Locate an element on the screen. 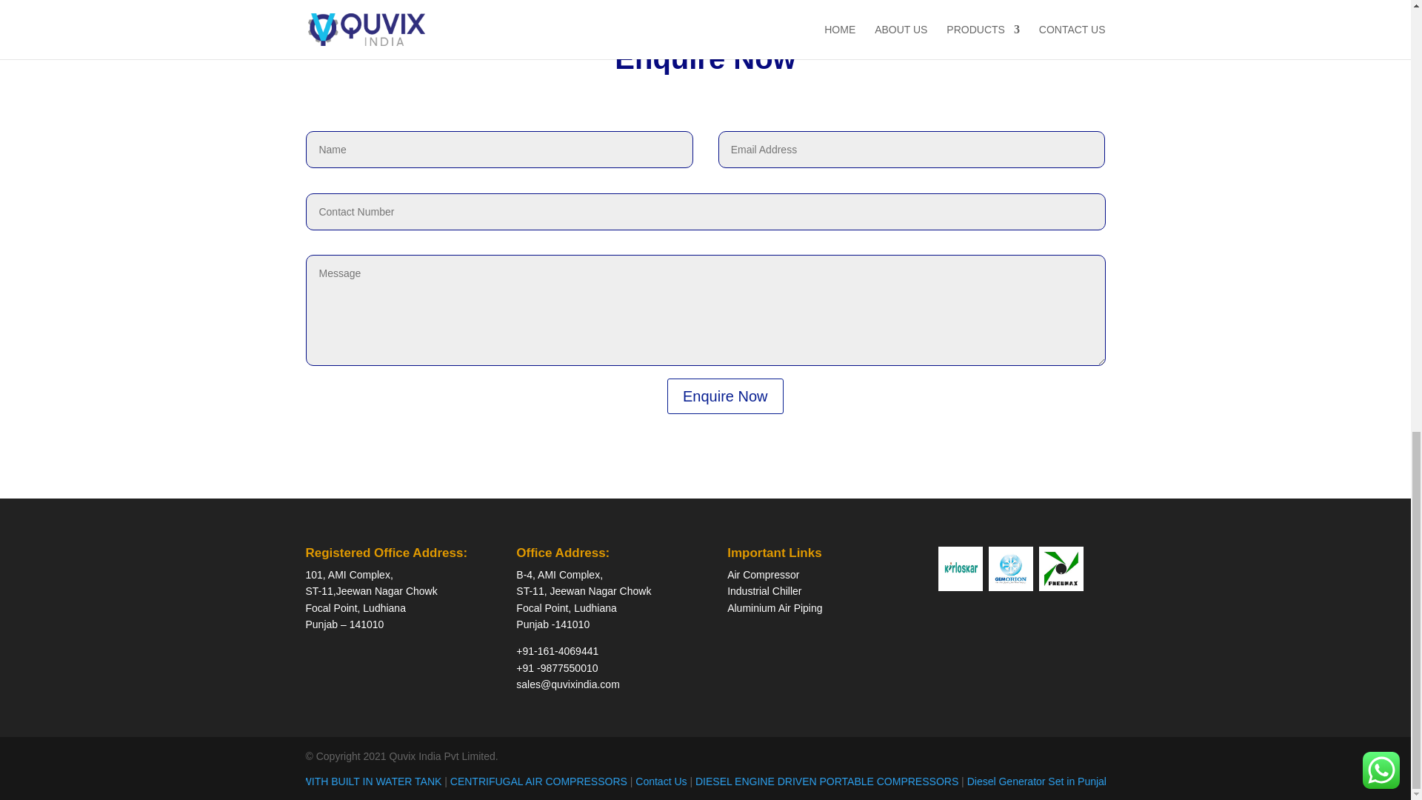  About Us is located at coordinates (293, 781).